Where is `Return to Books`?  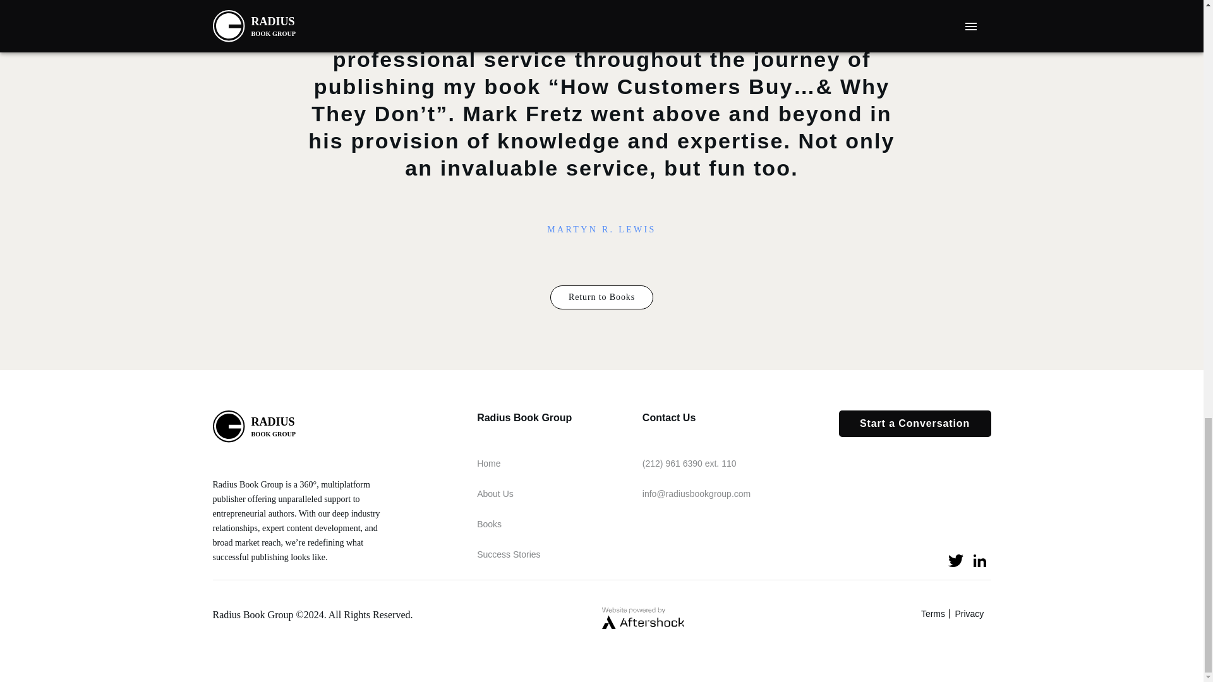
Return to Books is located at coordinates (601, 297).